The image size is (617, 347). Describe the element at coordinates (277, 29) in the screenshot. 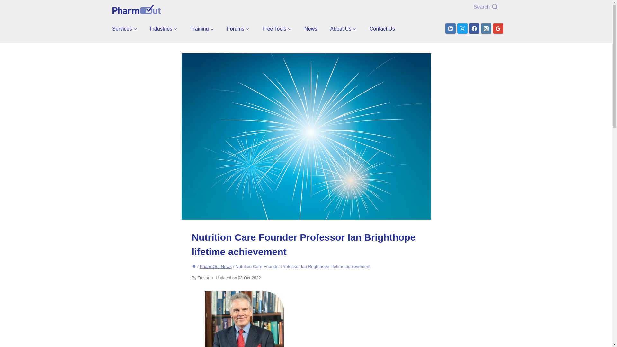

I see `Free GMP tools` at that location.